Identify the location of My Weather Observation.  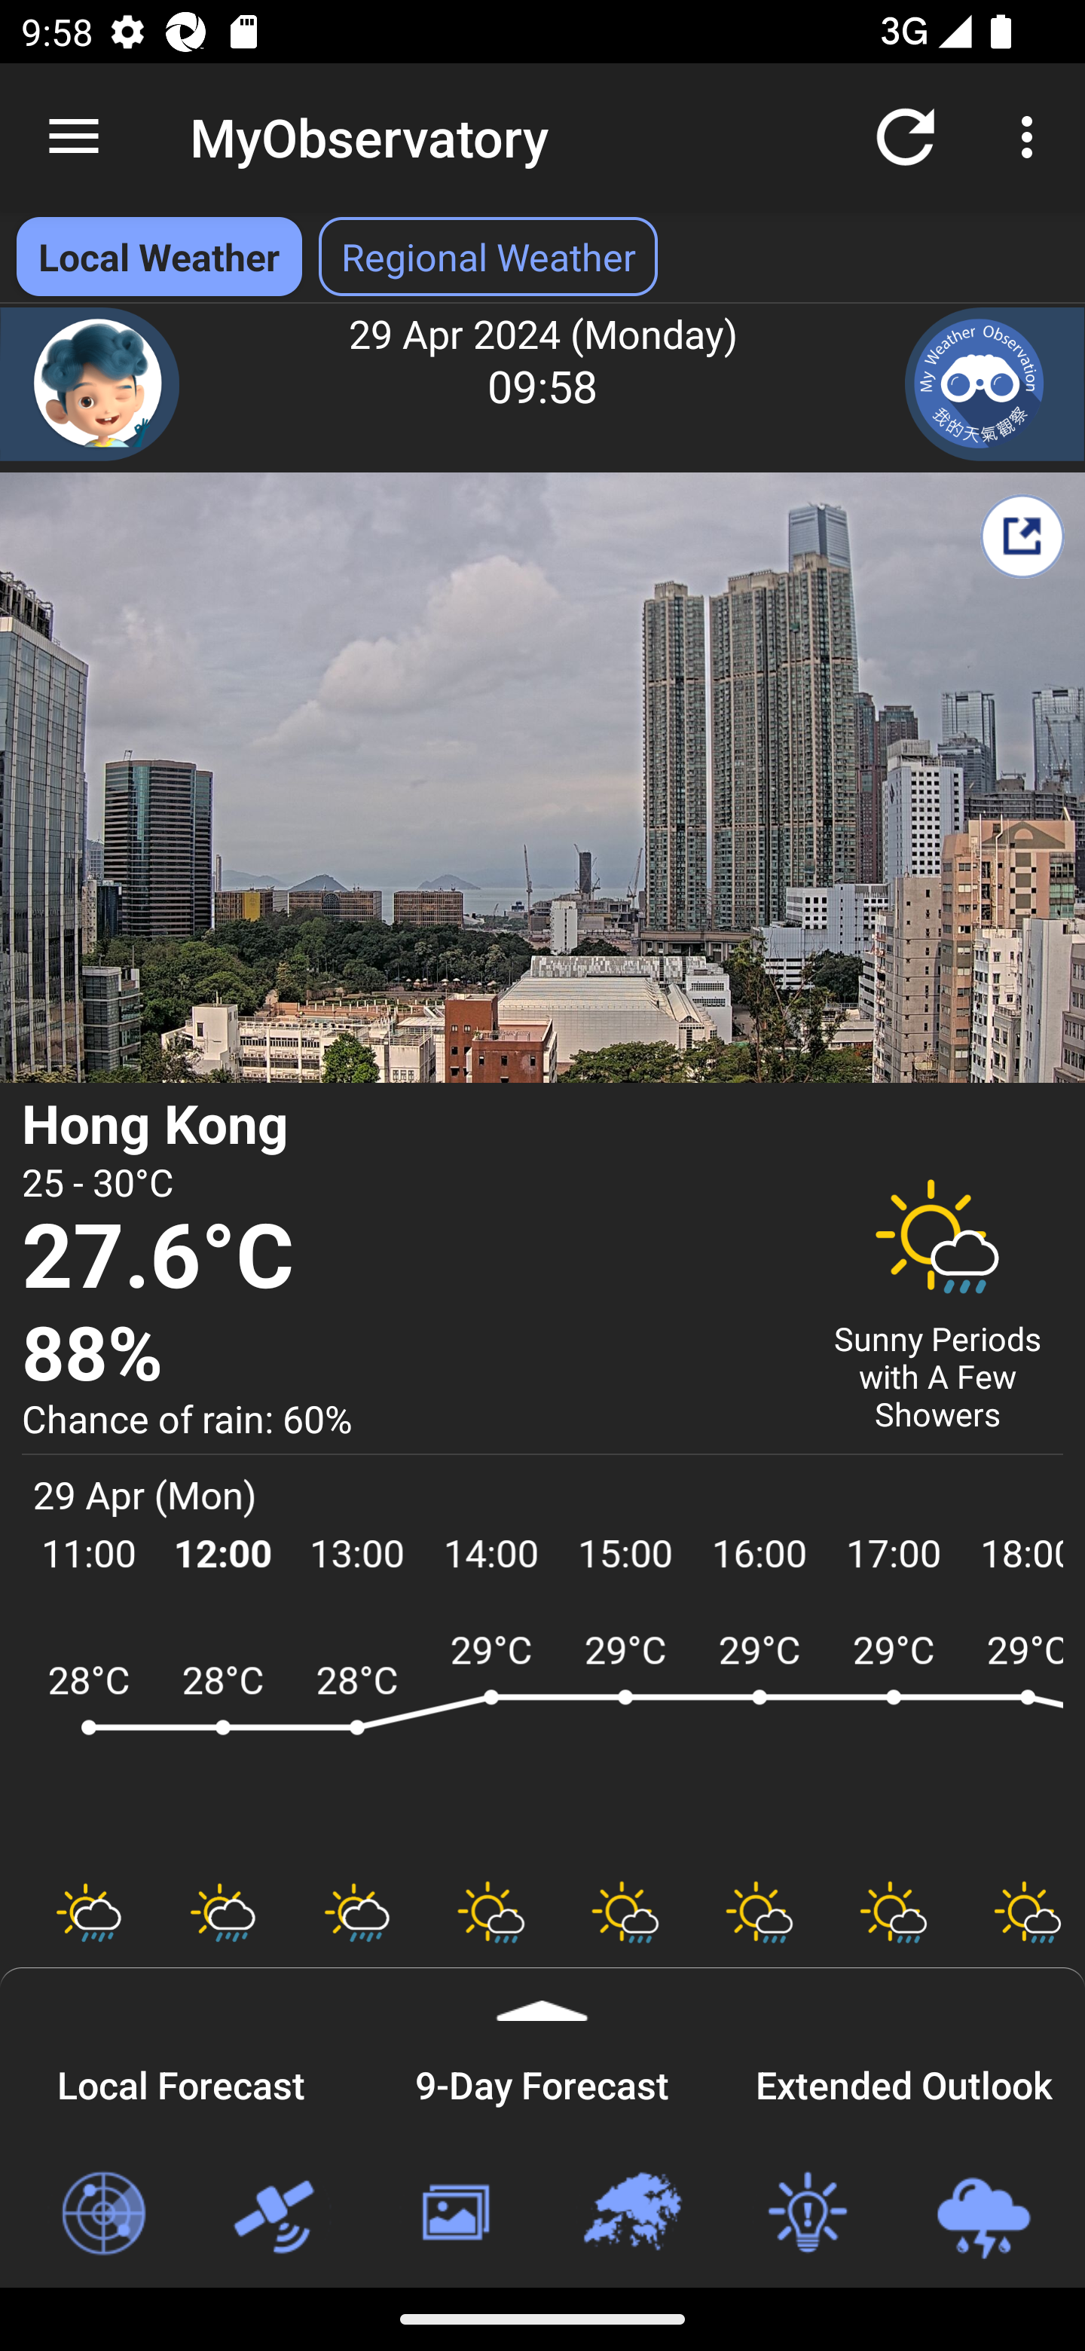
(995, 384).